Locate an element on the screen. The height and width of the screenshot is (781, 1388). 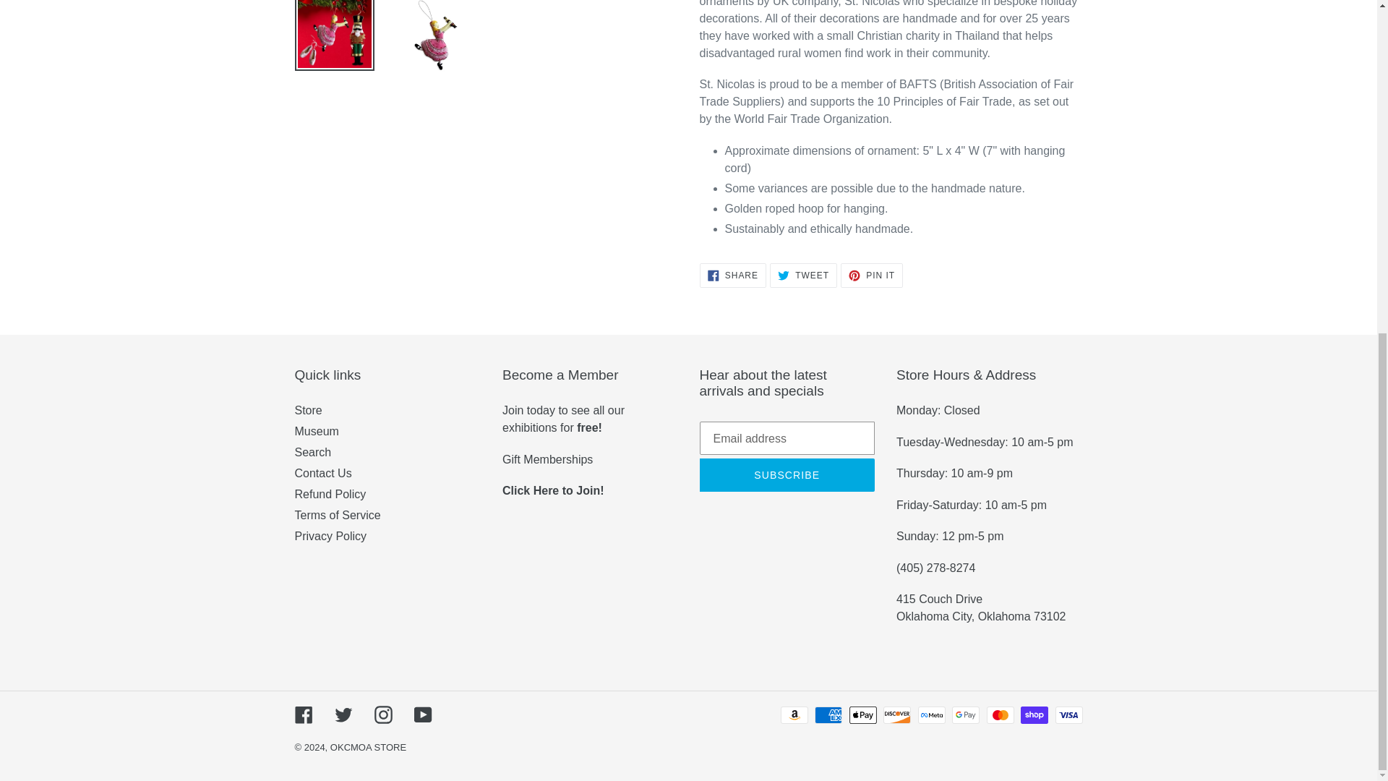
OKCMOA Gift Memberships is located at coordinates (547, 459).